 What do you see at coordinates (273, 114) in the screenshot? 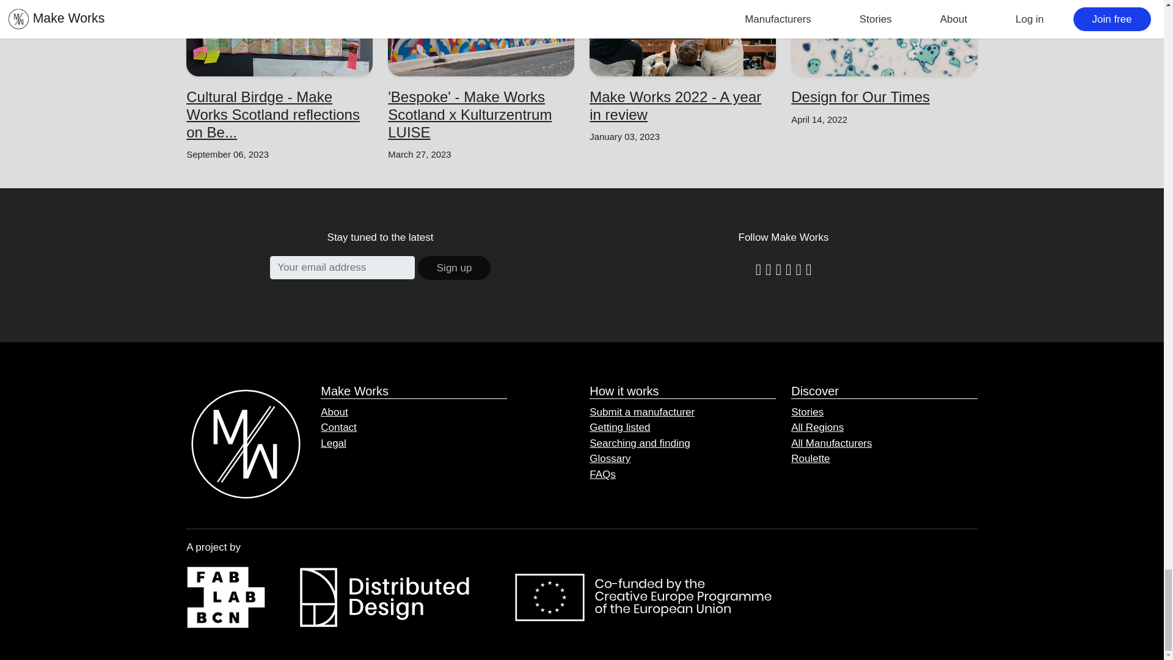
I see `Cultural Birdge - Make Works Scotland reflections on Be...` at bounding box center [273, 114].